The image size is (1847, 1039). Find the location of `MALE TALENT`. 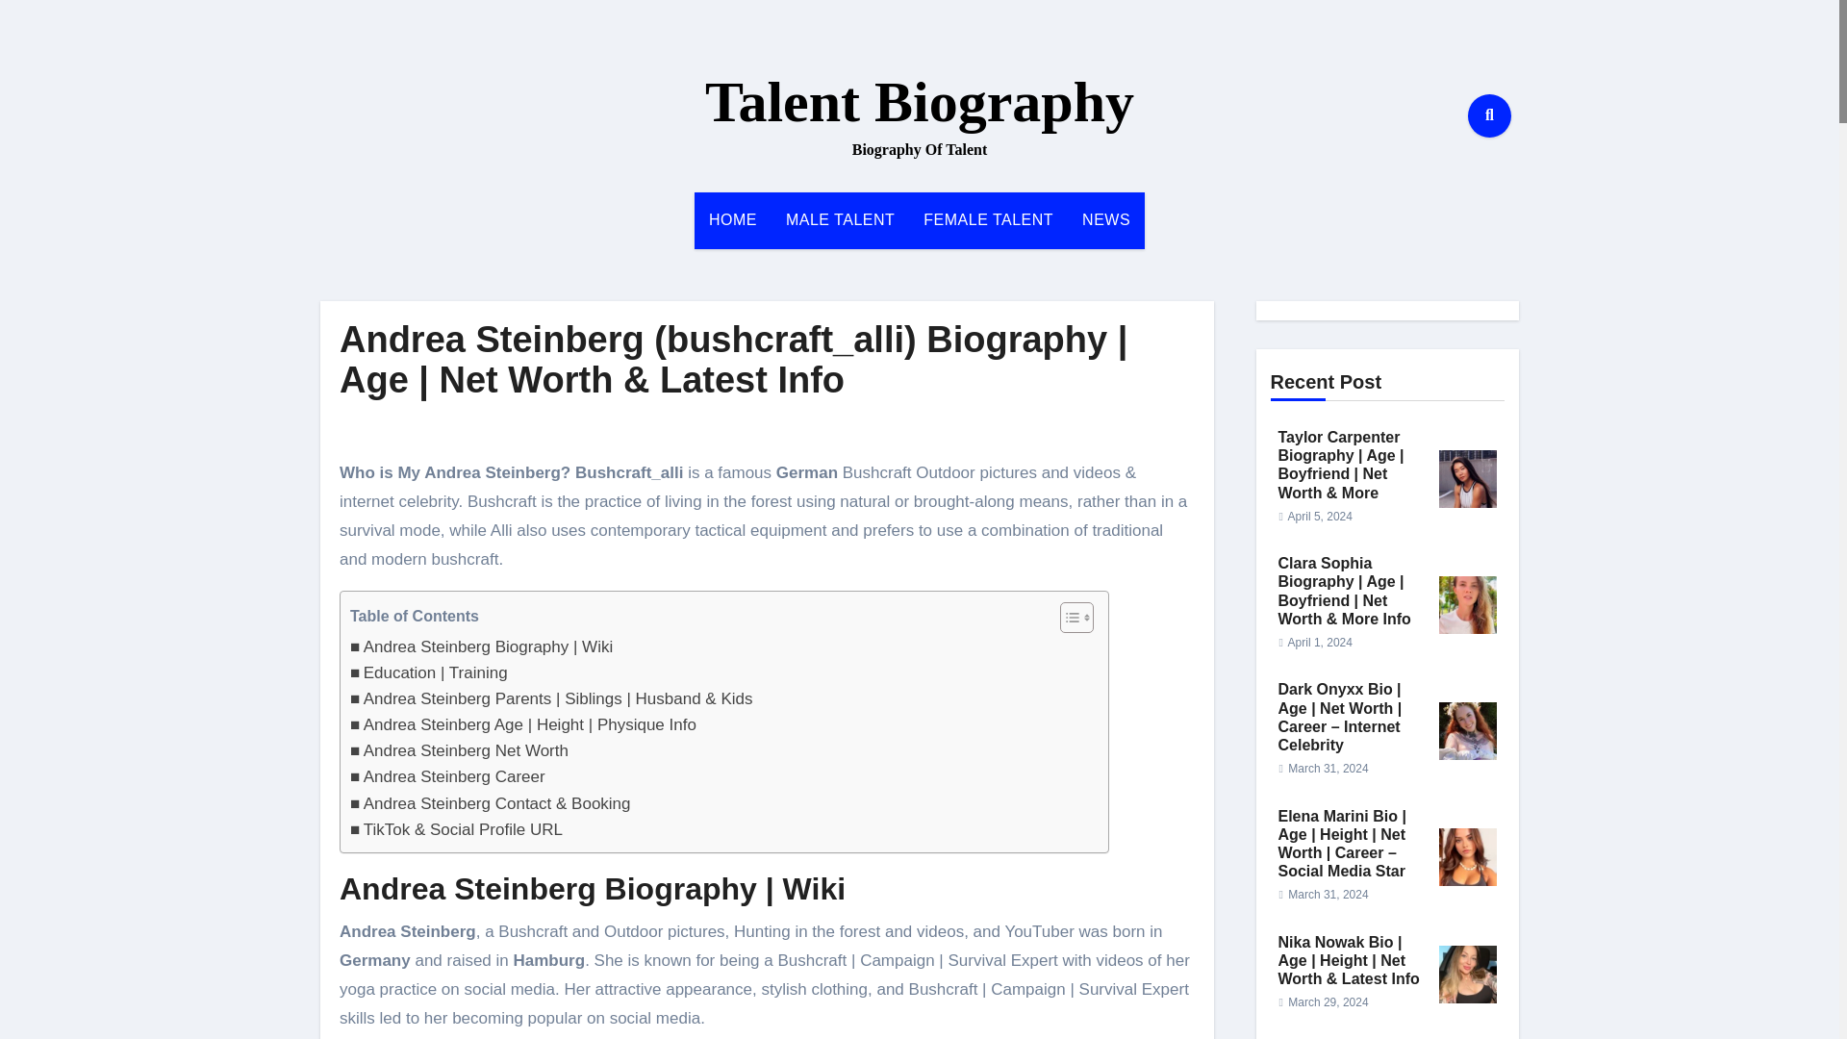

MALE TALENT is located at coordinates (840, 219).